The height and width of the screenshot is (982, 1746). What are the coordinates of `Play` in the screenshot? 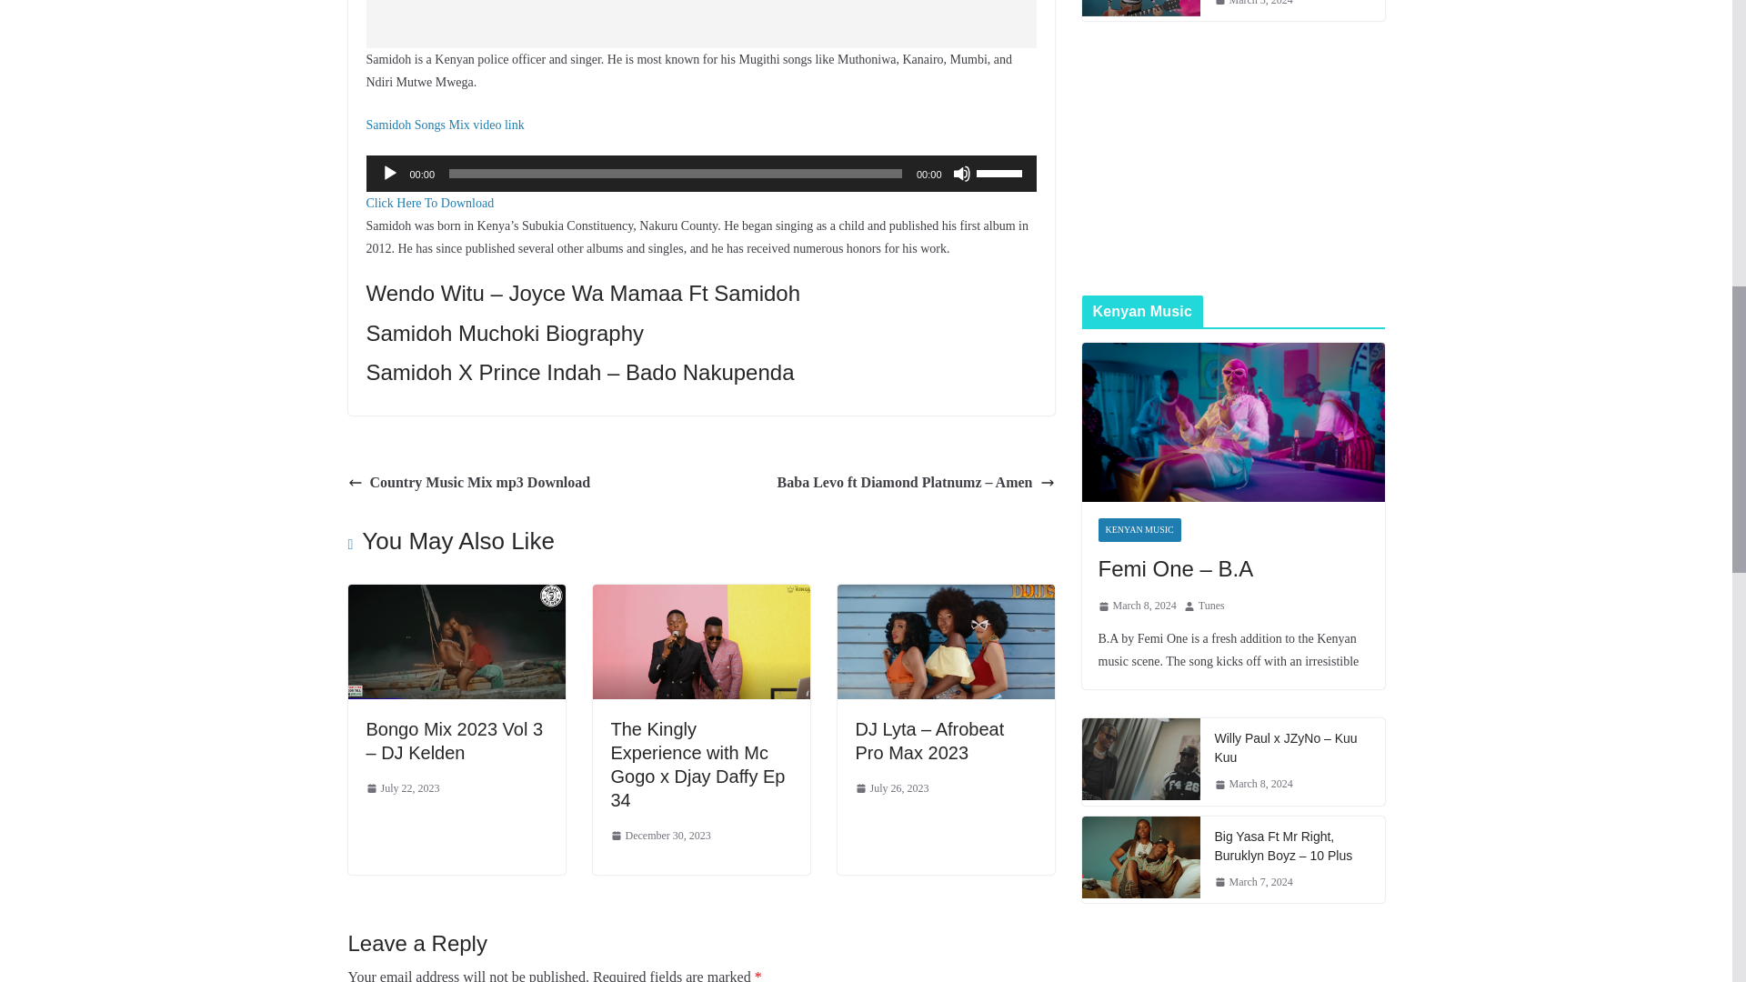 It's located at (389, 173).